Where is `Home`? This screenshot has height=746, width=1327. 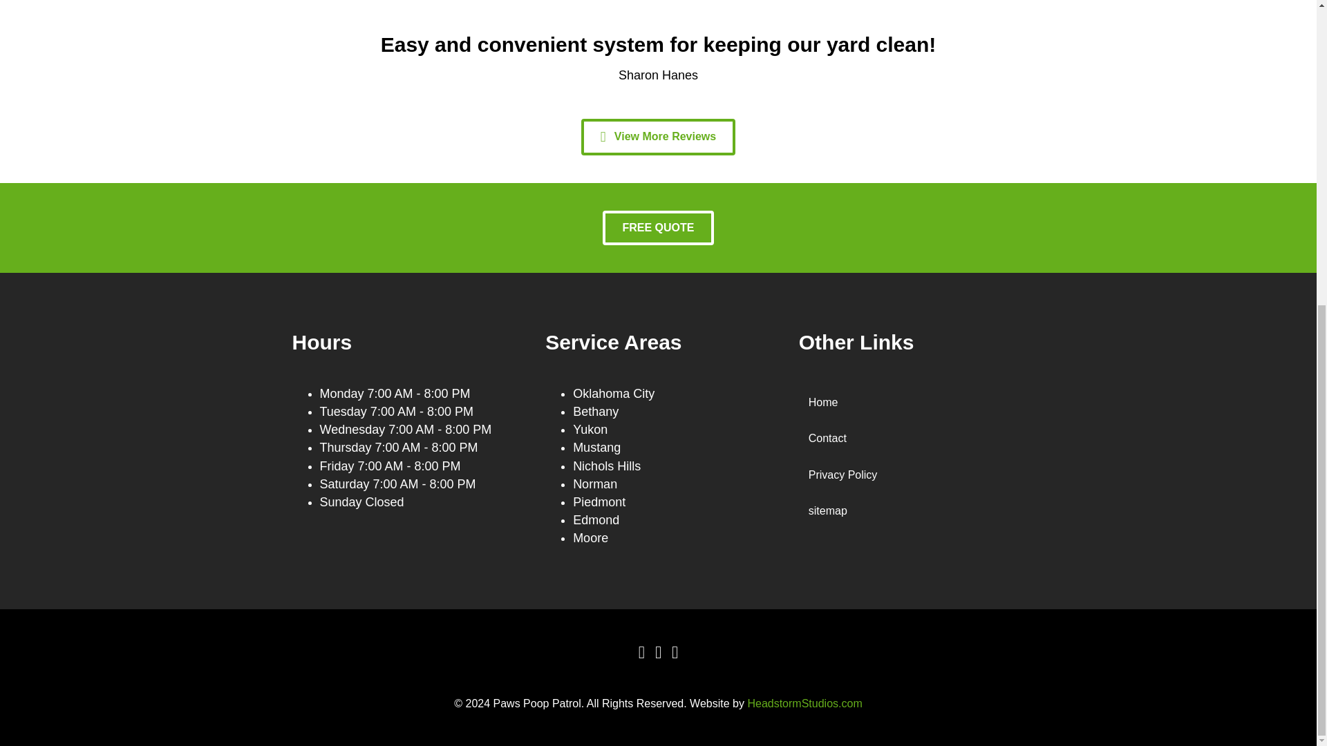
Home is located at coordinates (911, 402).